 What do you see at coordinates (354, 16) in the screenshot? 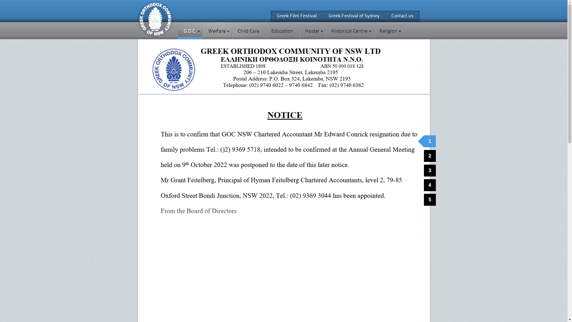
I see `Greek Festival of Sydney` at bounding box center [354, 16].